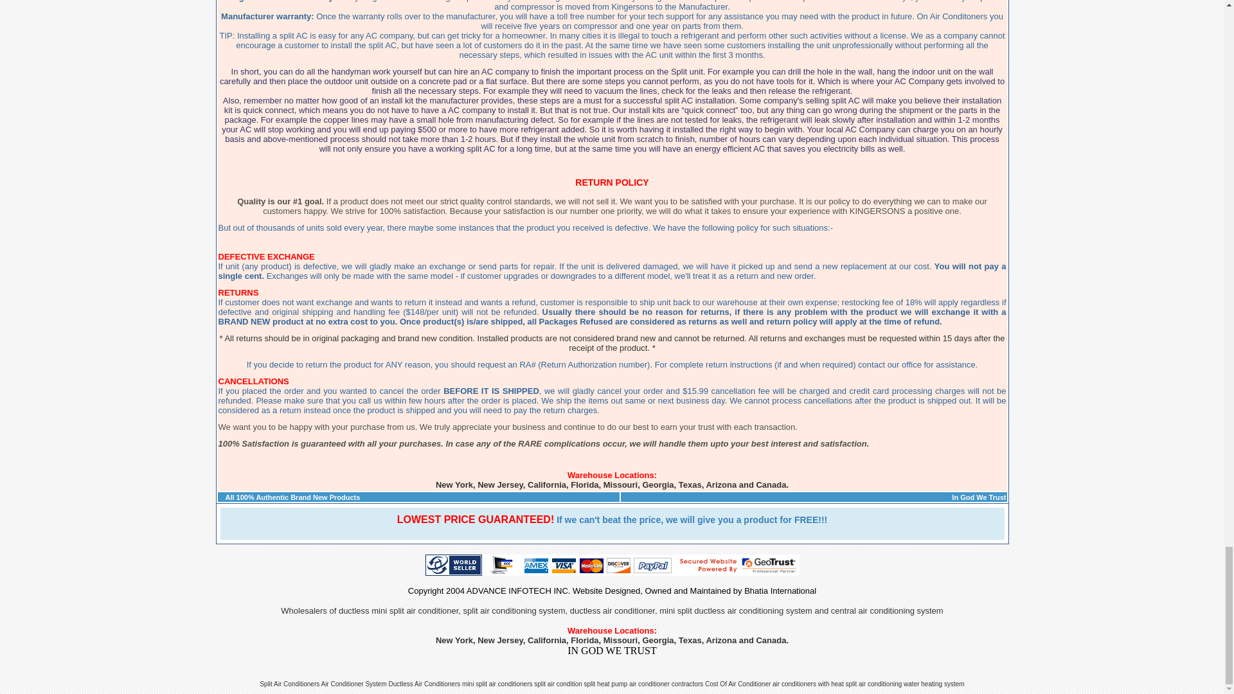 Image resolution: width=1234 pixels, height=694 pixels. Describe the element at coordinates (934, 684) in the screenshot. I see `water heating system` at that location.